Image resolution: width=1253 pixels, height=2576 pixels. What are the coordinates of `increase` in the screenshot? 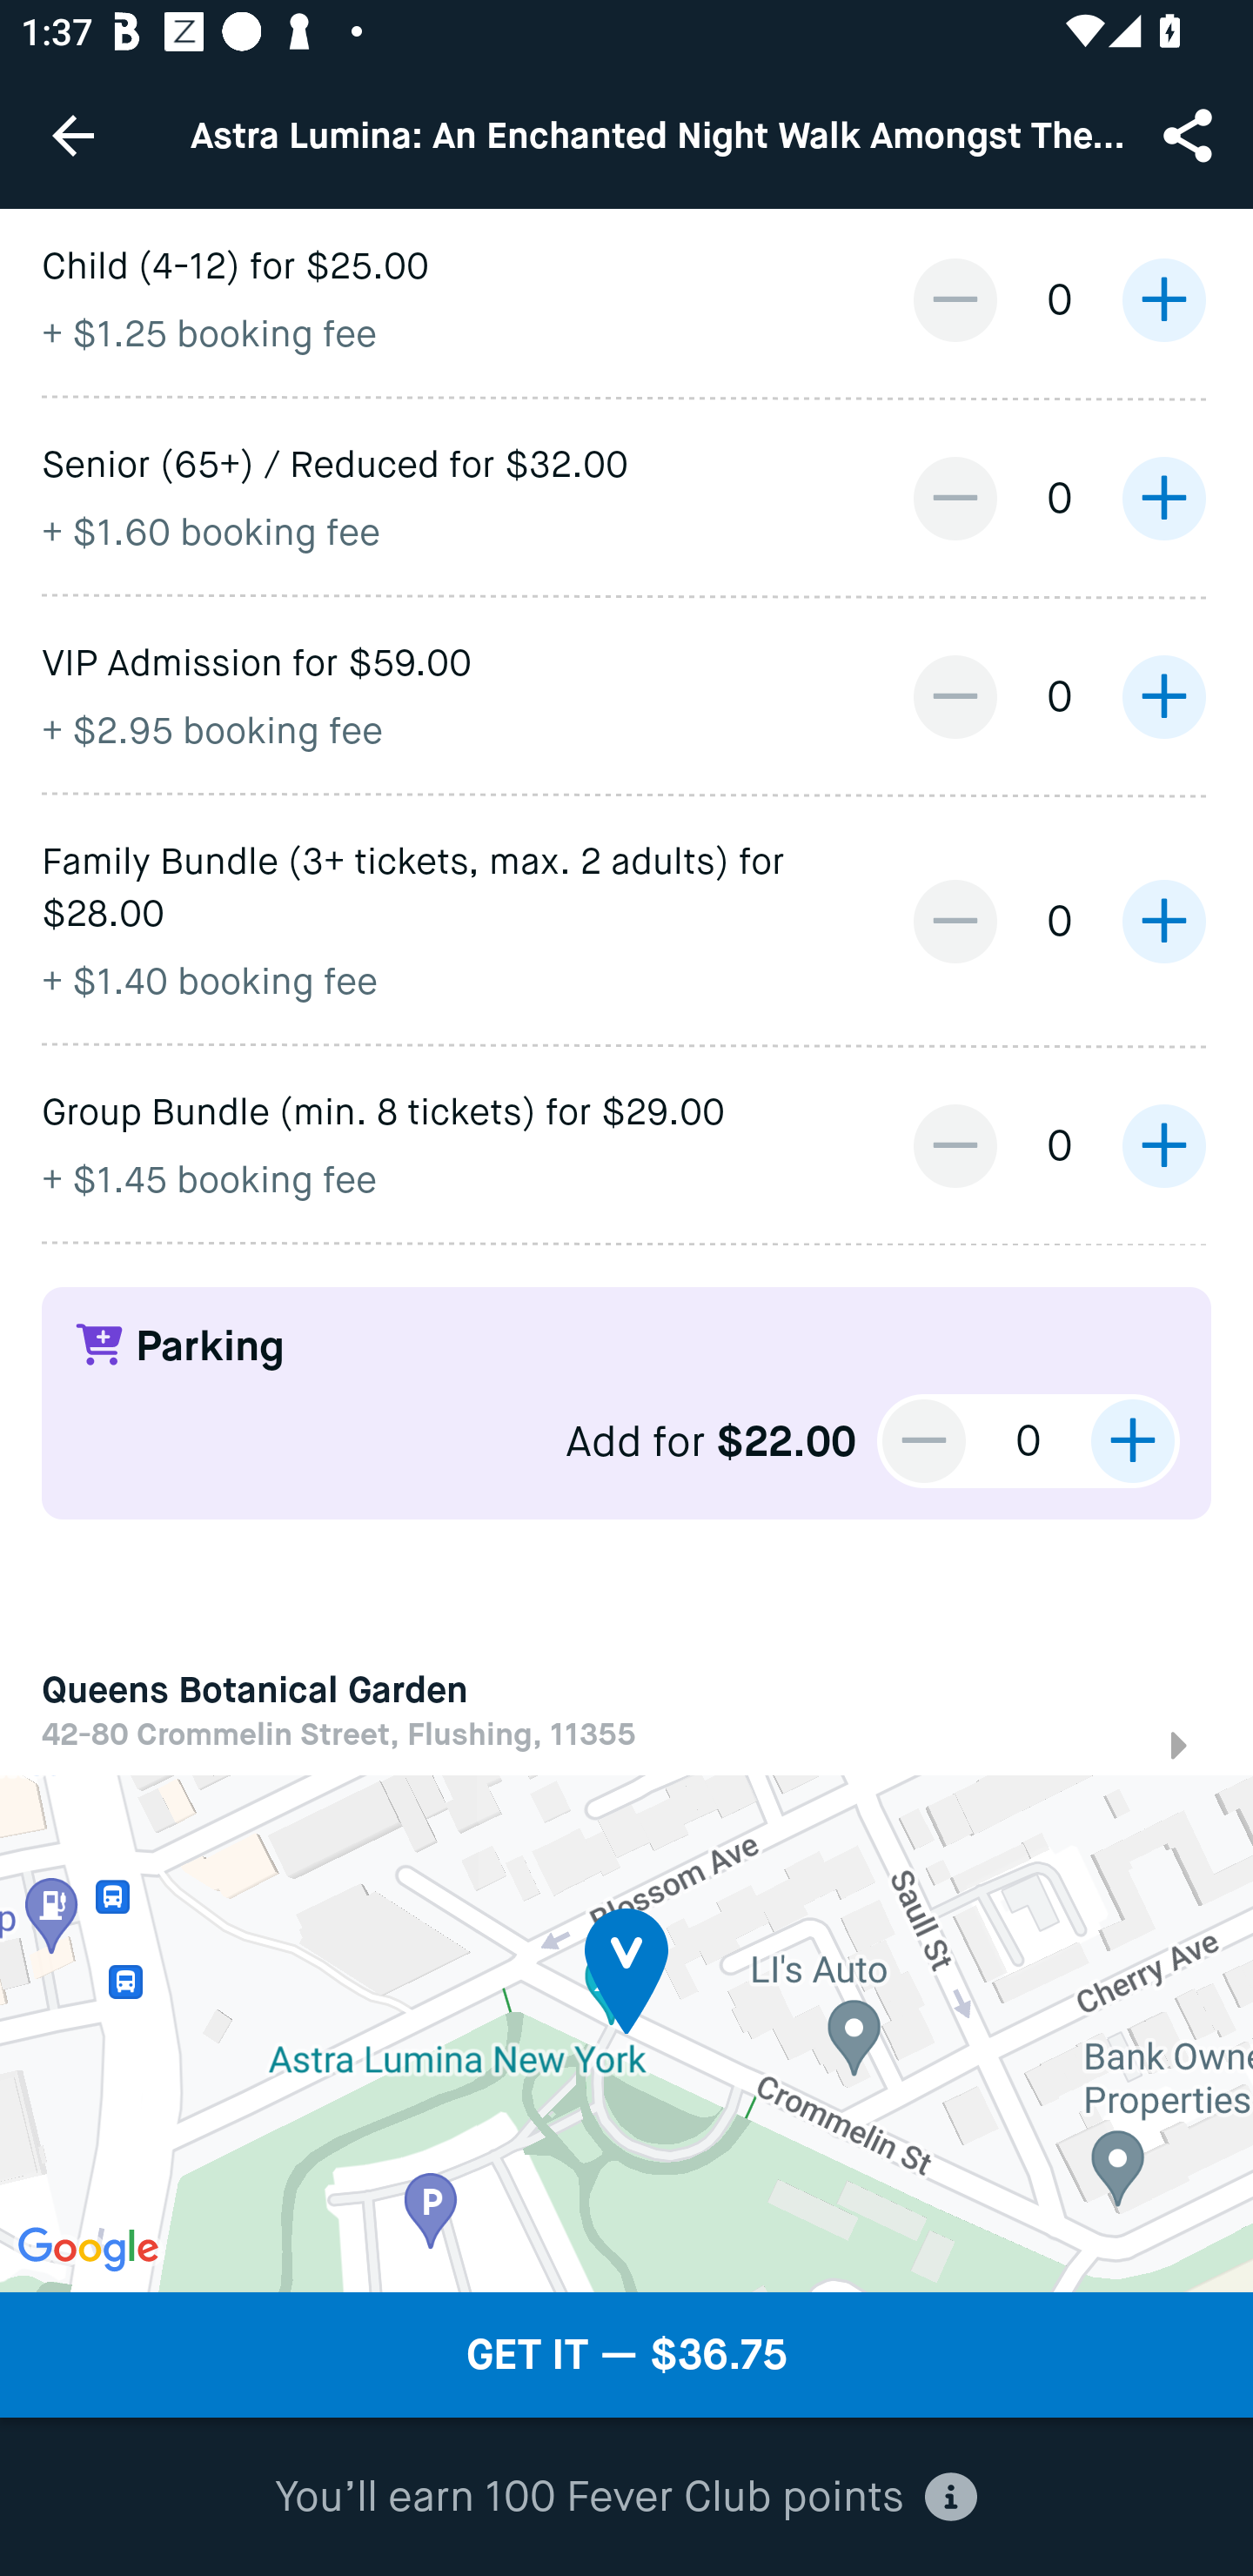 It's located at (1163, 921).